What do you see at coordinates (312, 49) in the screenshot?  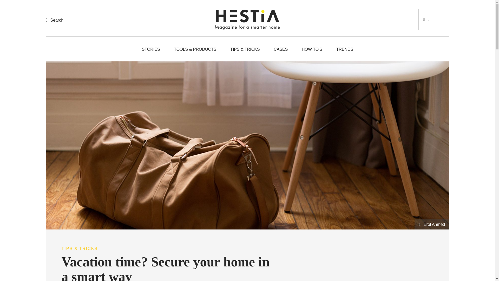 I see `HOW TO'S` at bounding box center [312, 49].